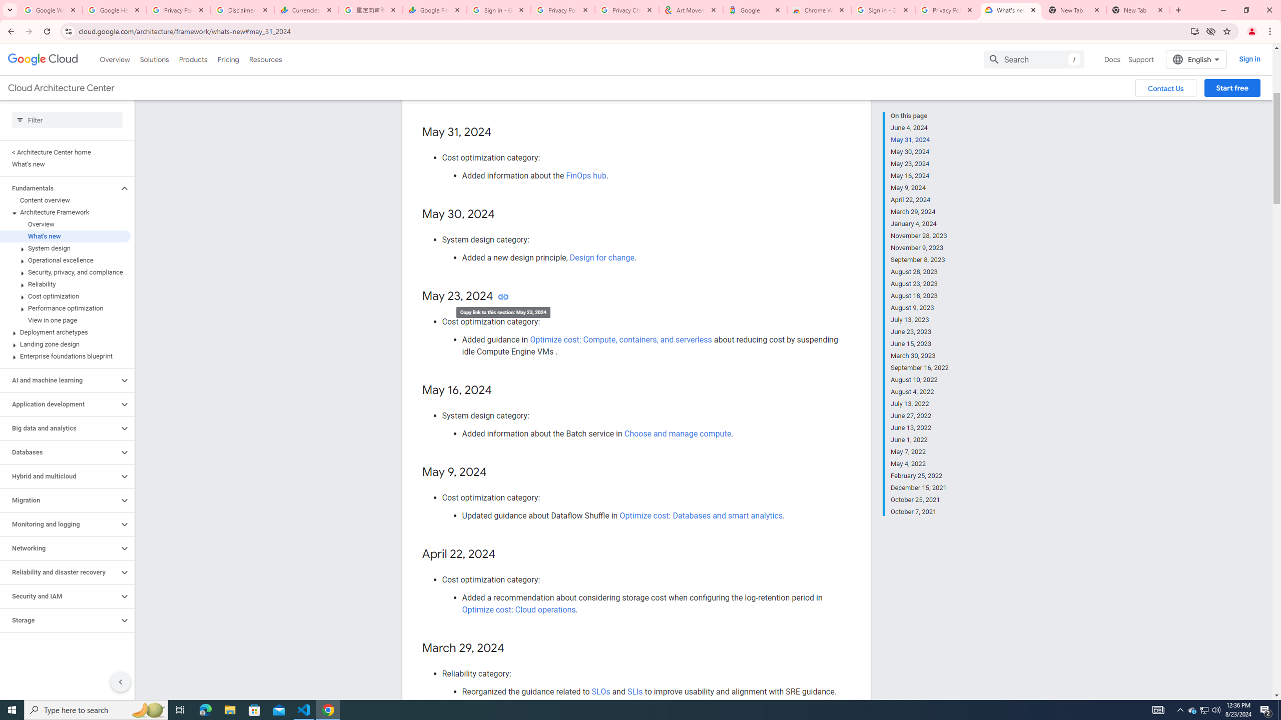 This screenshot has width=1281, height=720. I want to click on Sign in - Google Accounts, so click(883, 10).